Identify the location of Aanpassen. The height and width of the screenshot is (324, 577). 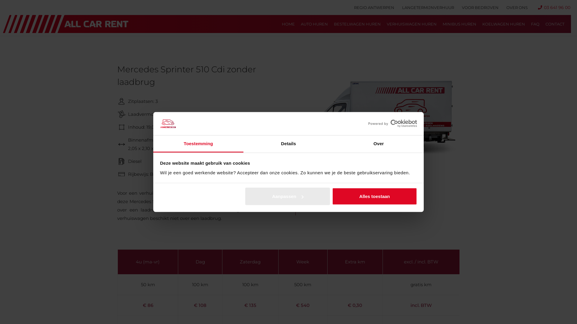
(288, 196).